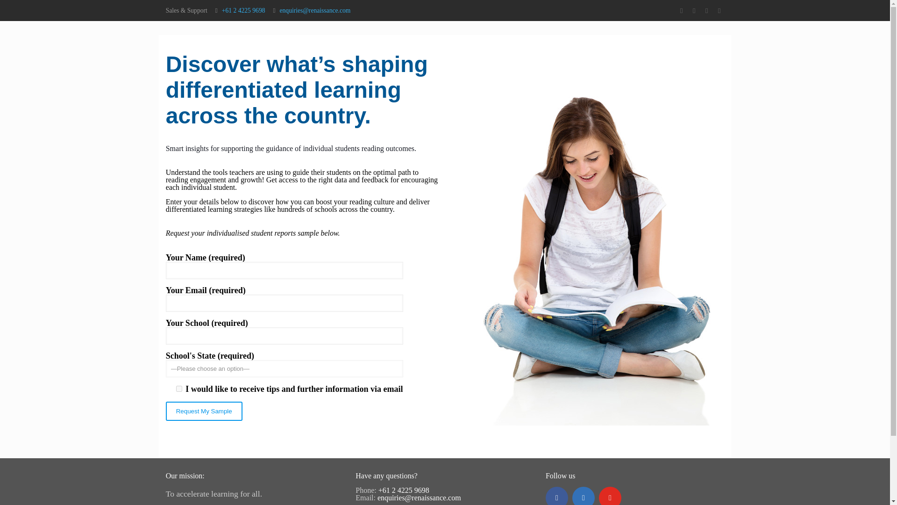 The width and height of the screenshot is (897, 505). Describe the element at coordinates (556, 496) in the screenshot. I see `Facebook` at that location.